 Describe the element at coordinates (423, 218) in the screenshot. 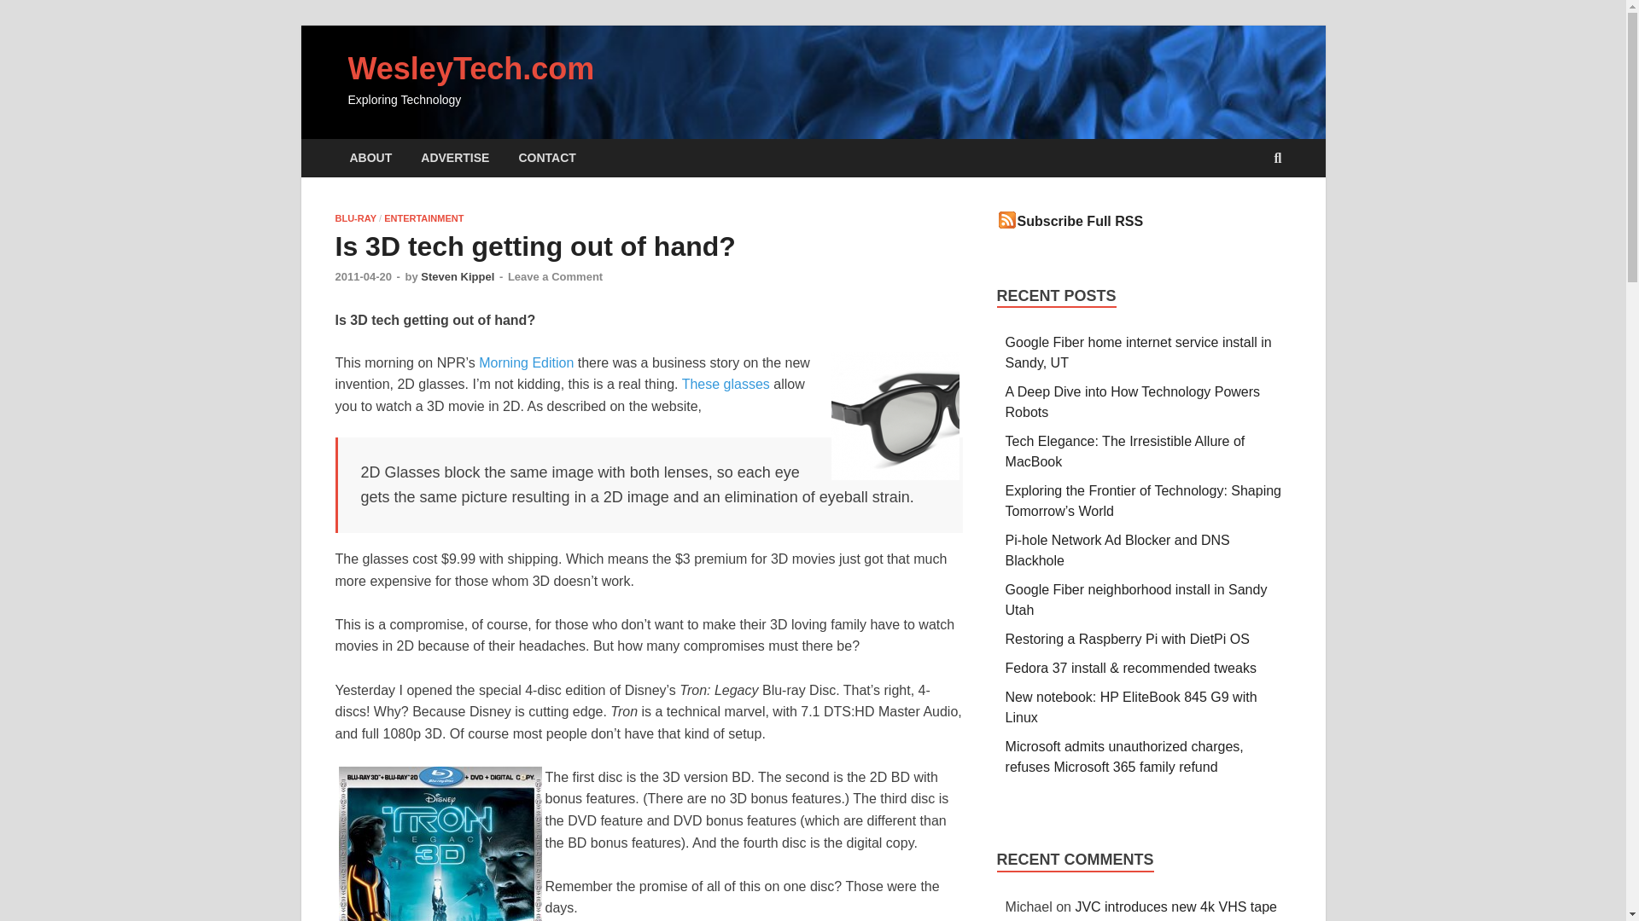

I see `ENTERTAINMENT` at that location.